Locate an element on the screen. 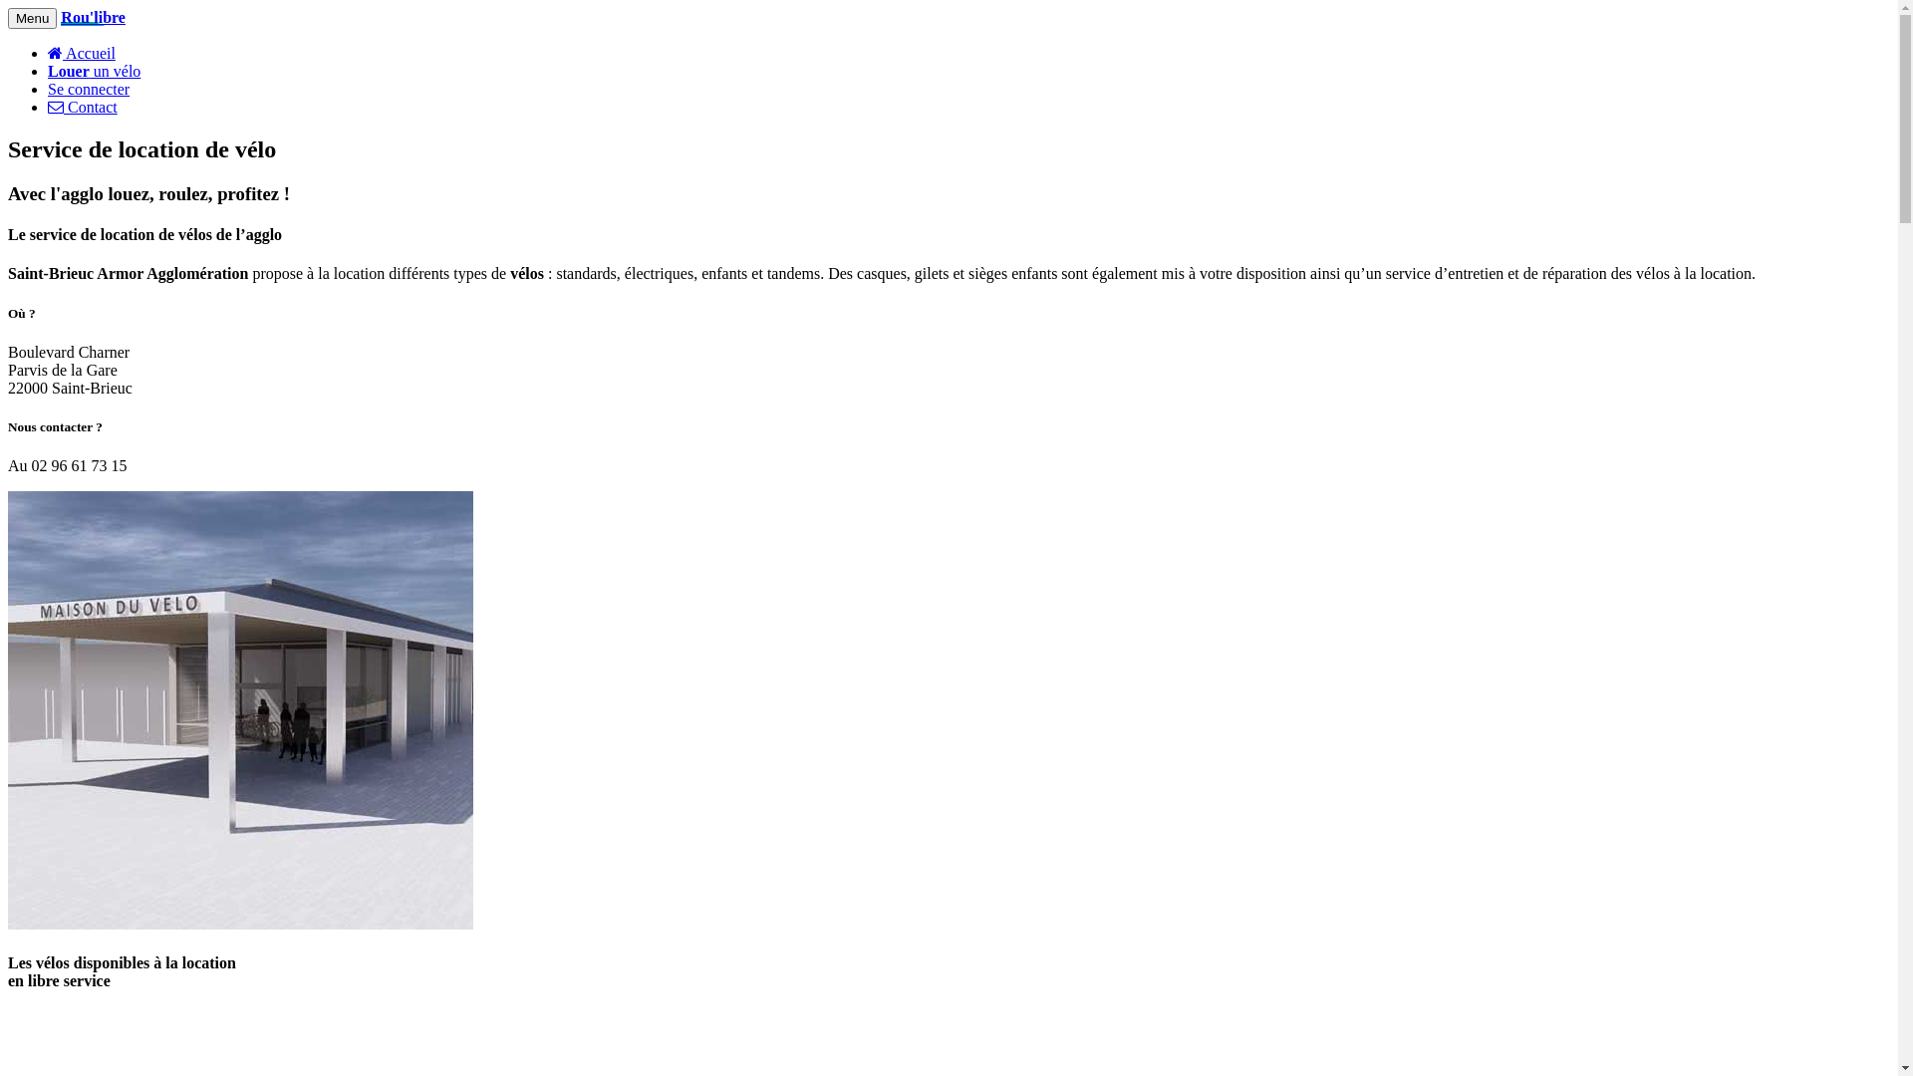 The width and height of the screenshot is (1913, 1076). Menu is located at coordinates (32, 18).